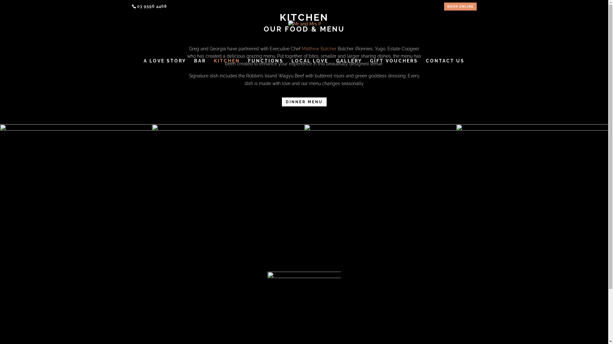 The width and height of the screenshot is (613, 344). Describe the element at coordinates (227, 65) in the screenshot. I see `KITCHEN` at that location.